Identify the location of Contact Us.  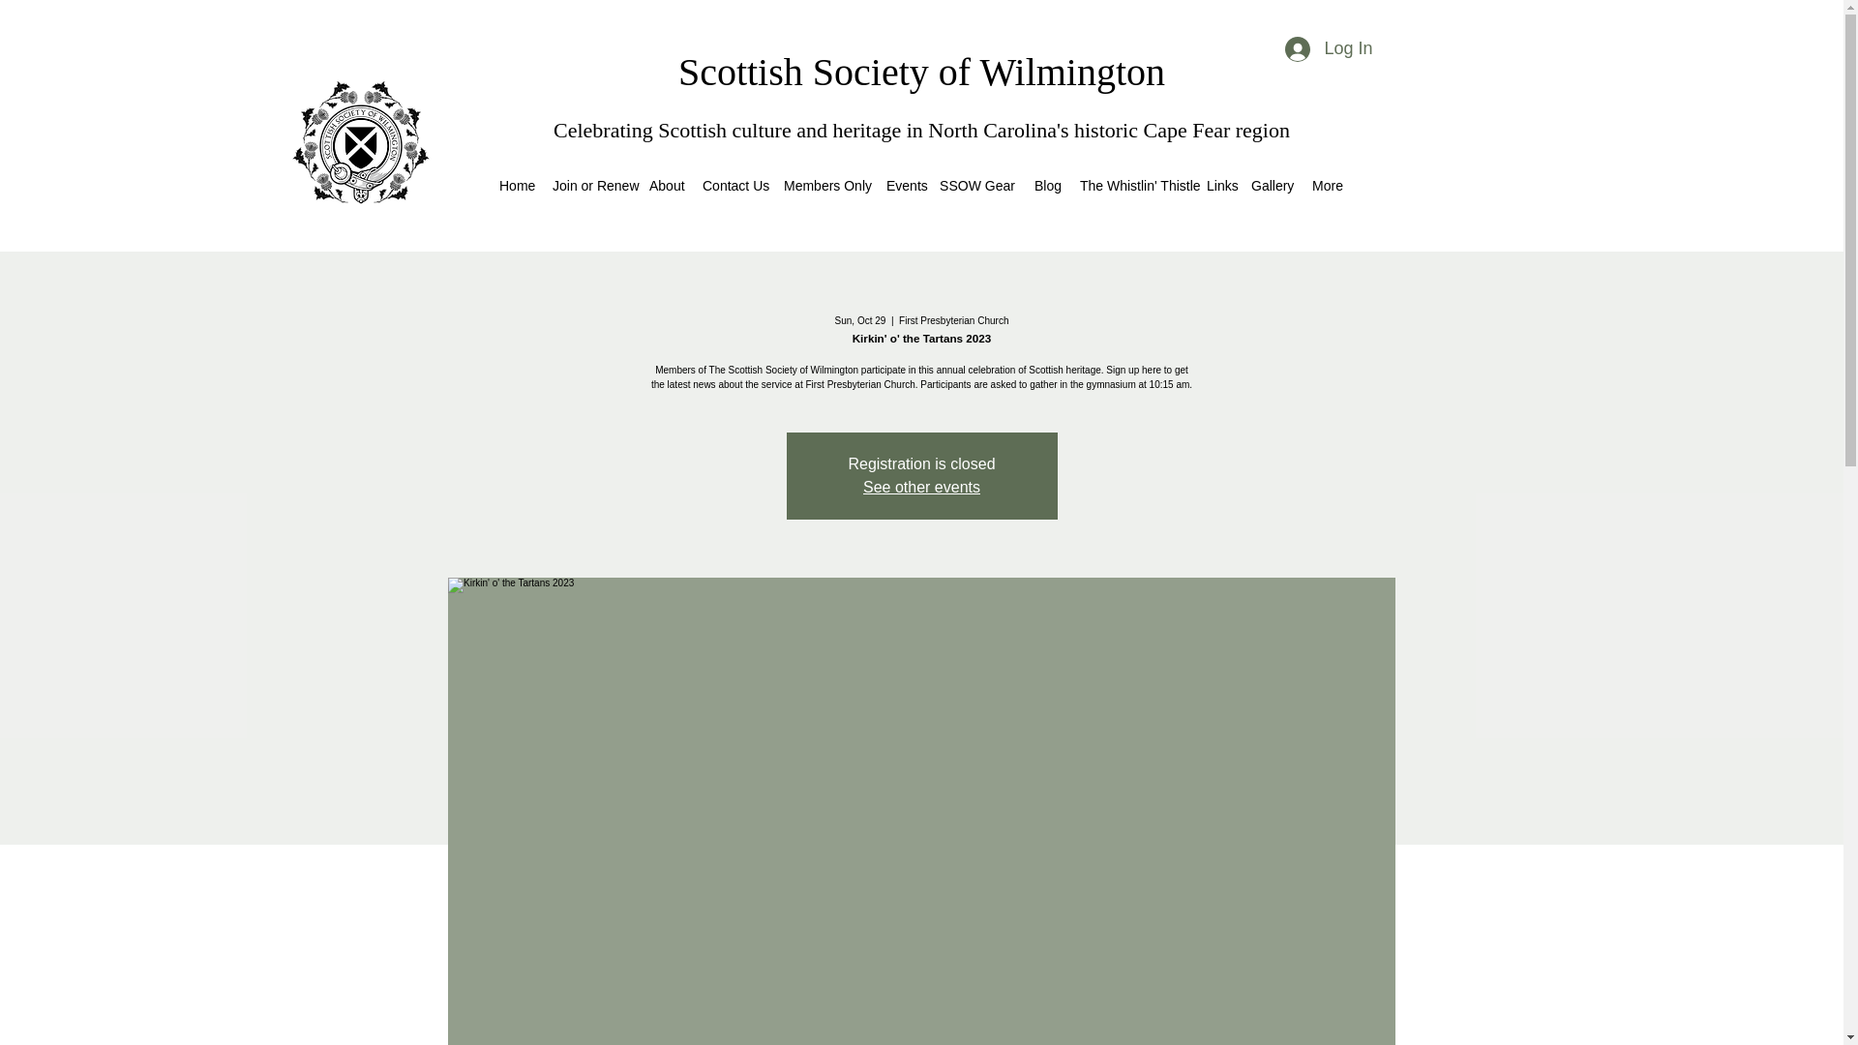
(734, 186).